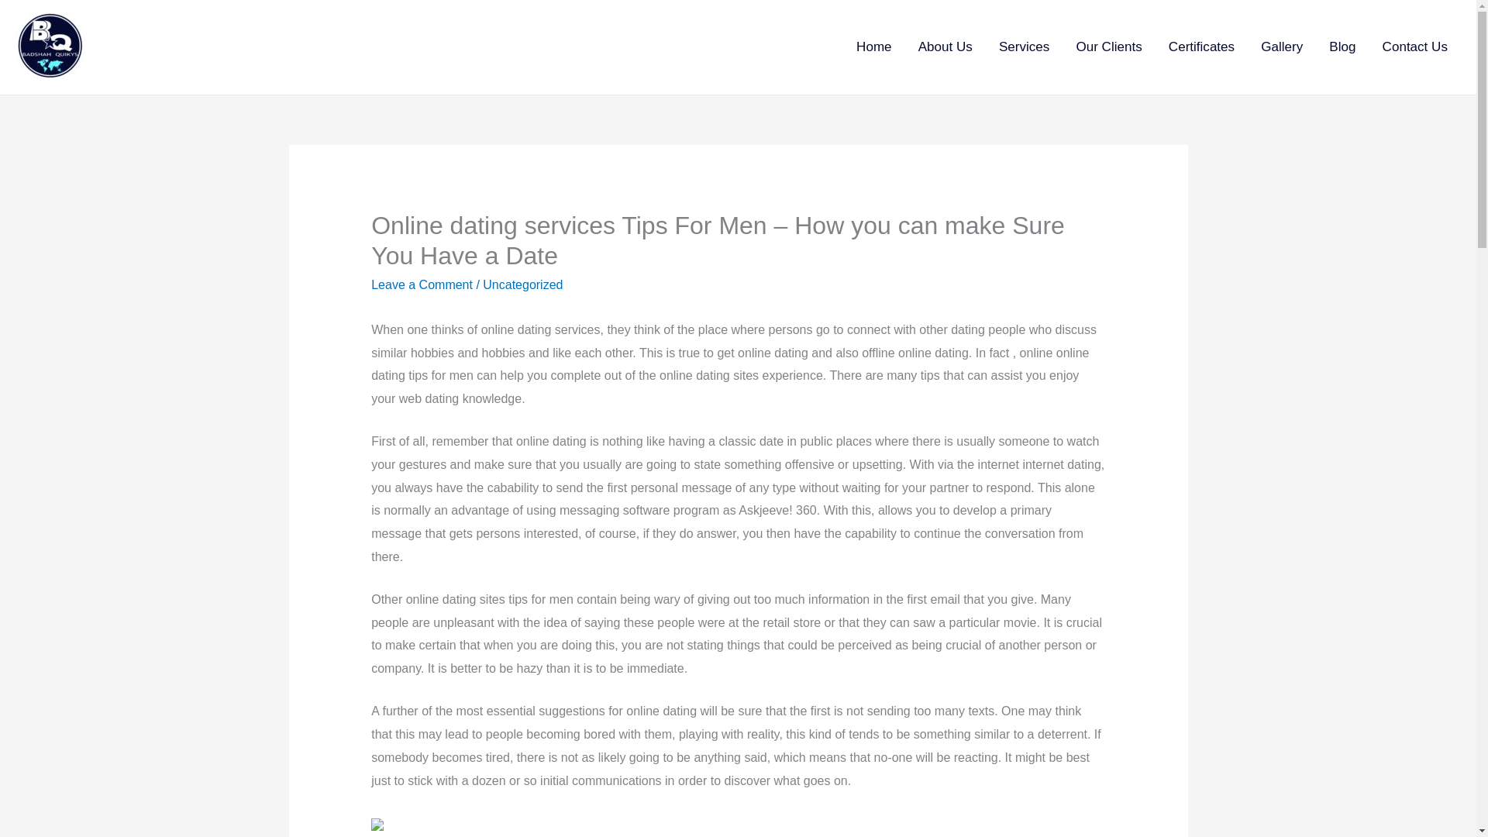 The image size is (1488, 837). What do you see at coordinates (1201, 46) in the screenshot?
I see `Certificates` at bounding box center [1201, 46].